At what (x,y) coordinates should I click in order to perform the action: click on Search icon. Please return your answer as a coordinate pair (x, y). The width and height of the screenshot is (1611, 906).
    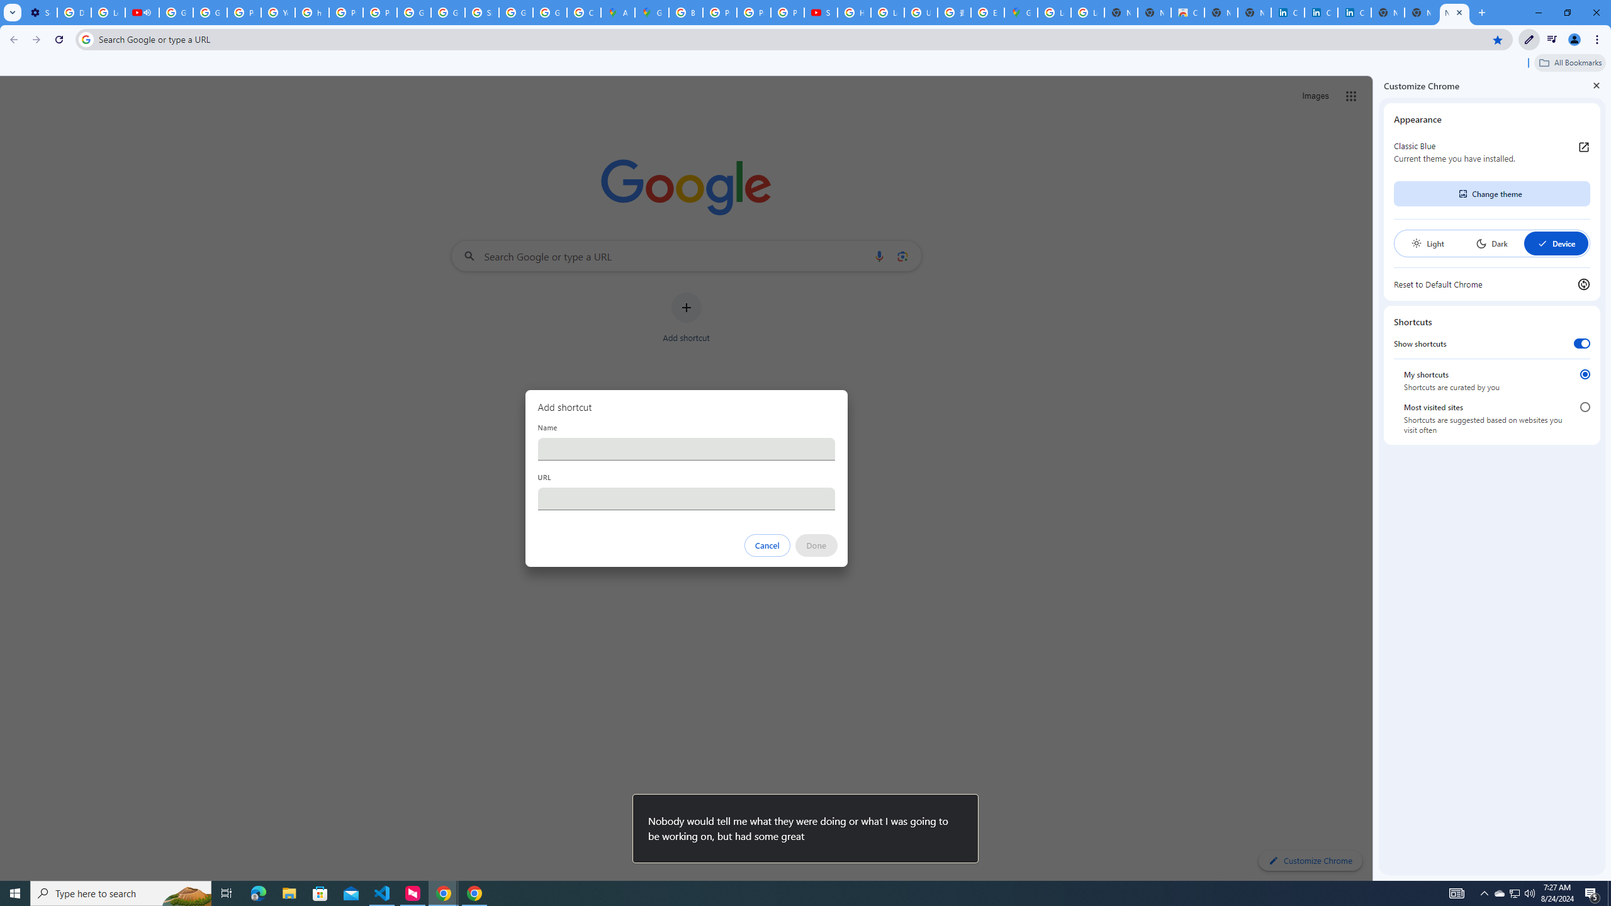
    Looking at the image, I should click on (86, 39).